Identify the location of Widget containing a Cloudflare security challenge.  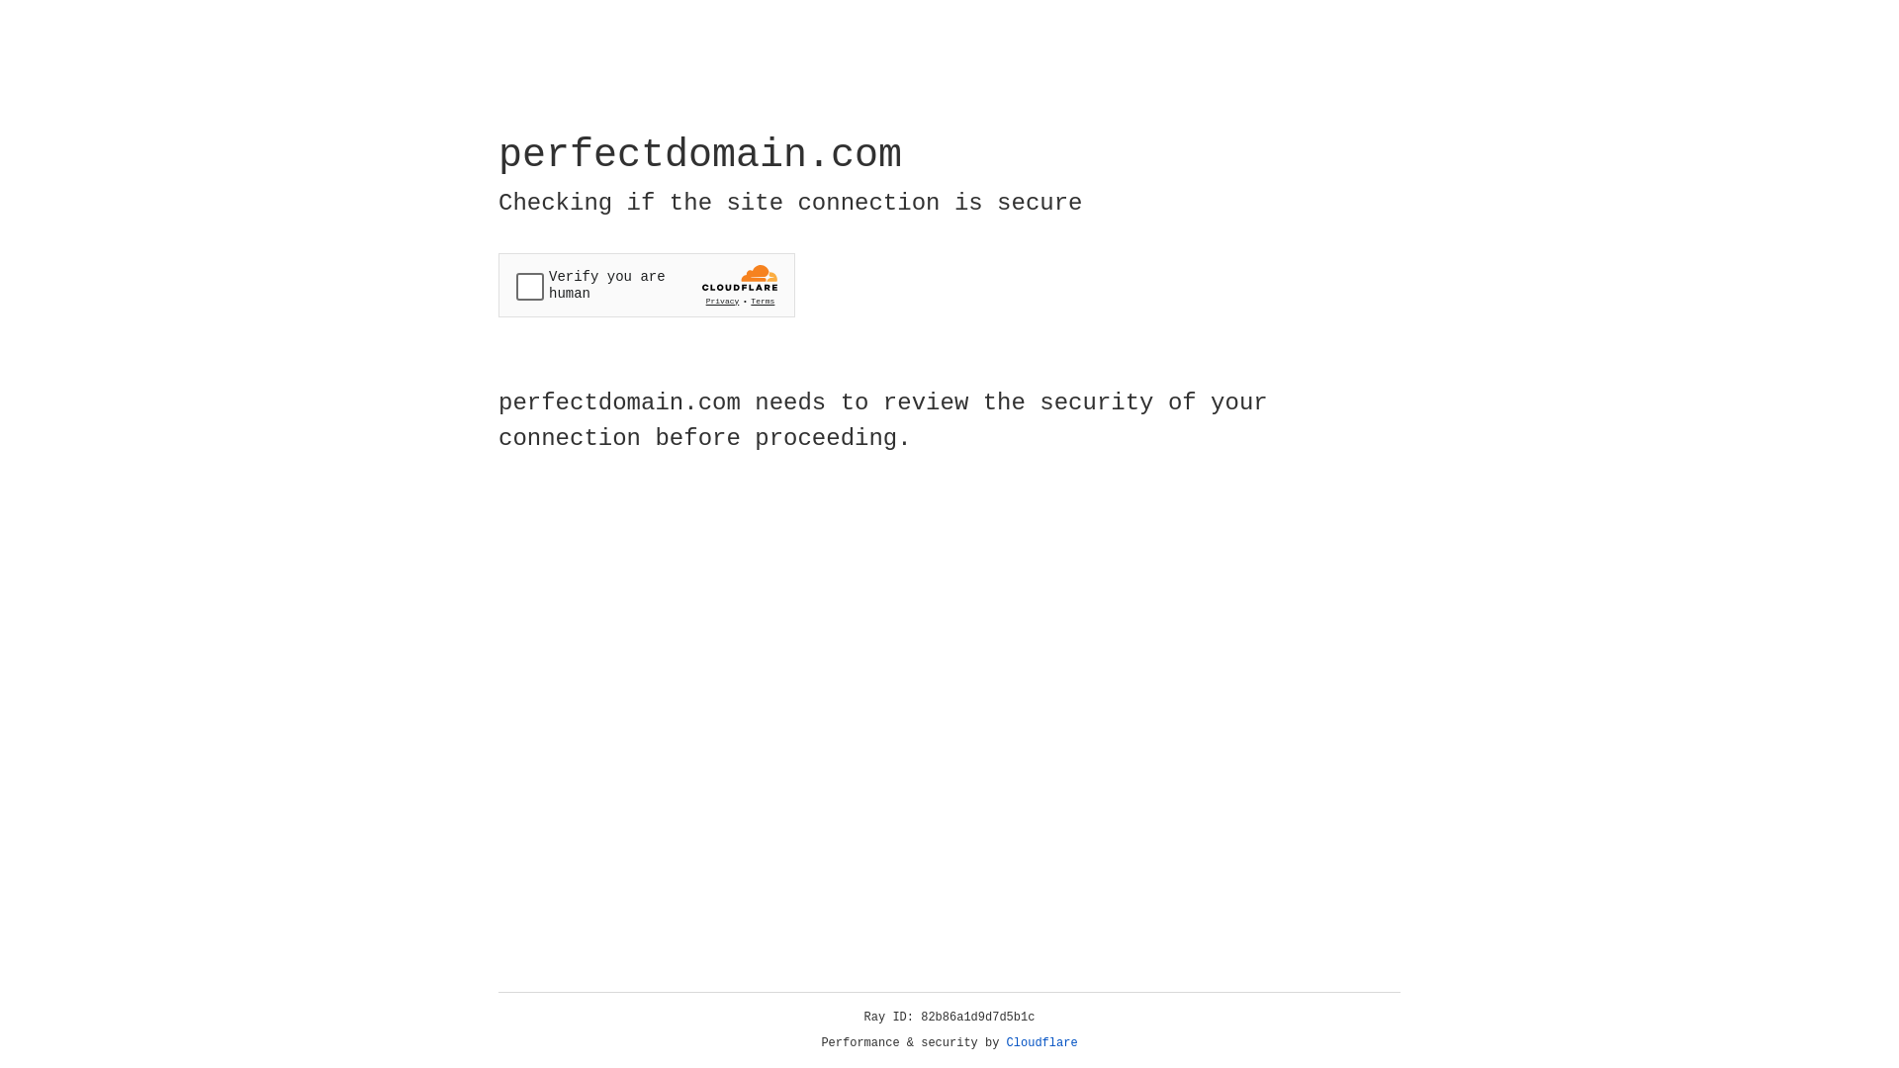
(647, 285).